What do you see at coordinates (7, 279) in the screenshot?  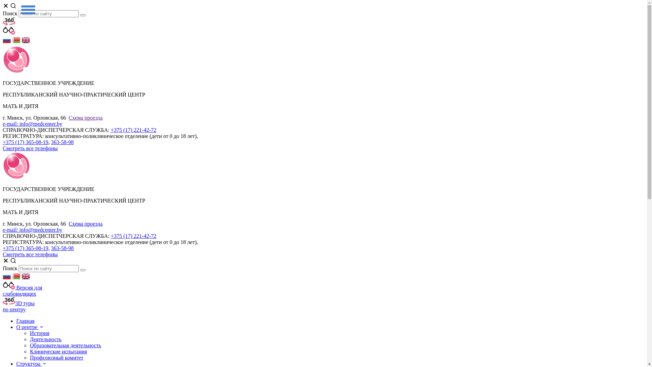 I see `Russian` at bounding box center [7, 279].